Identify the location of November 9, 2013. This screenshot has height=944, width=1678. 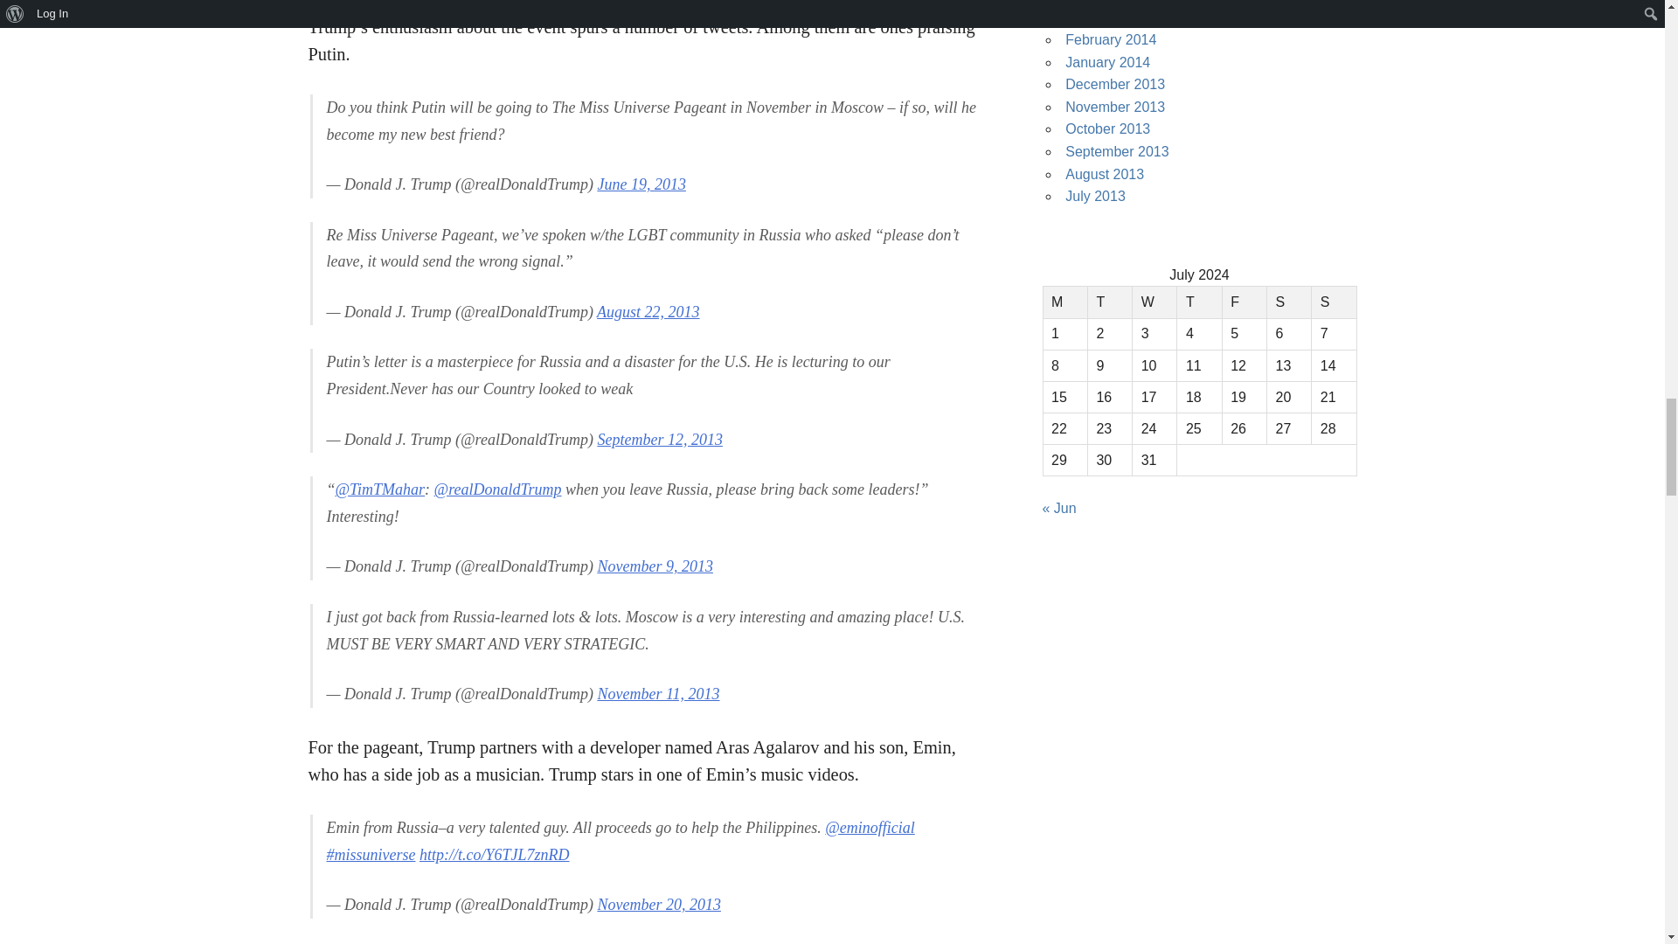
(654, 566).